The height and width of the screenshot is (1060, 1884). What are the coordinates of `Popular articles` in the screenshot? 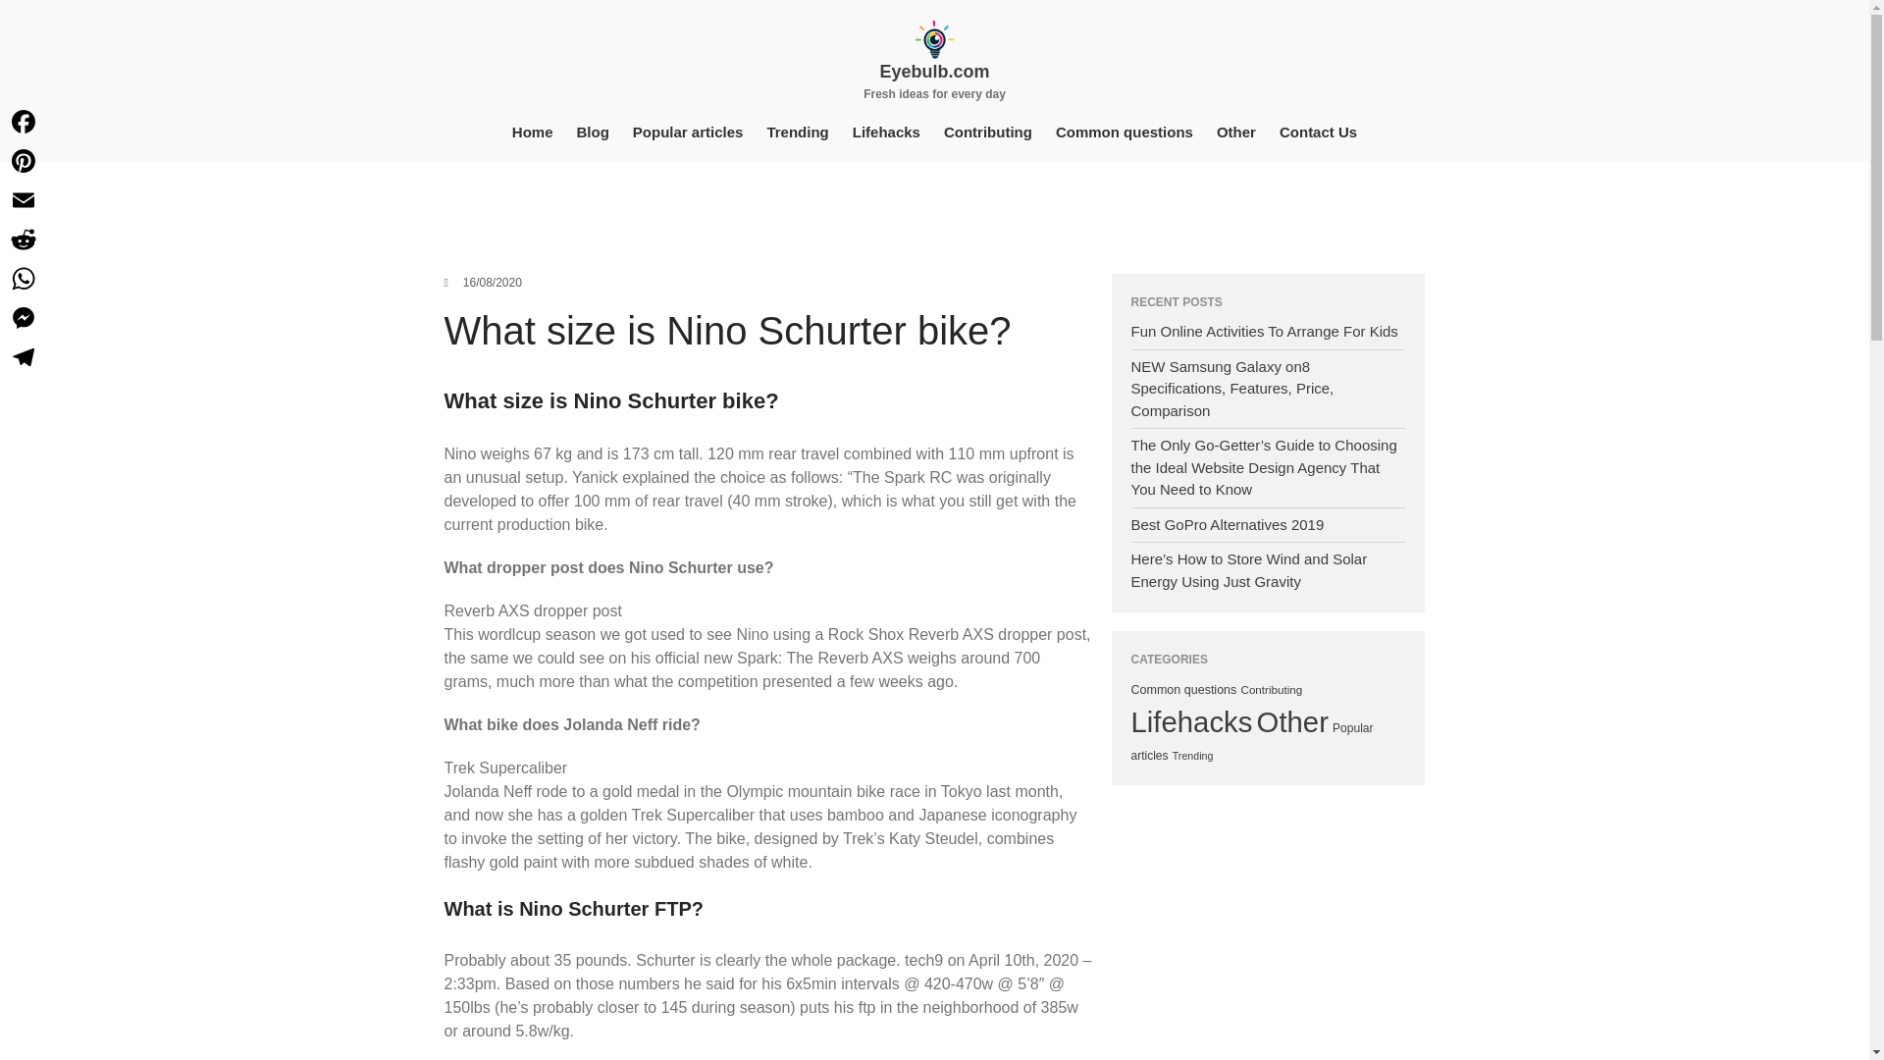 It's located at (689, 132).